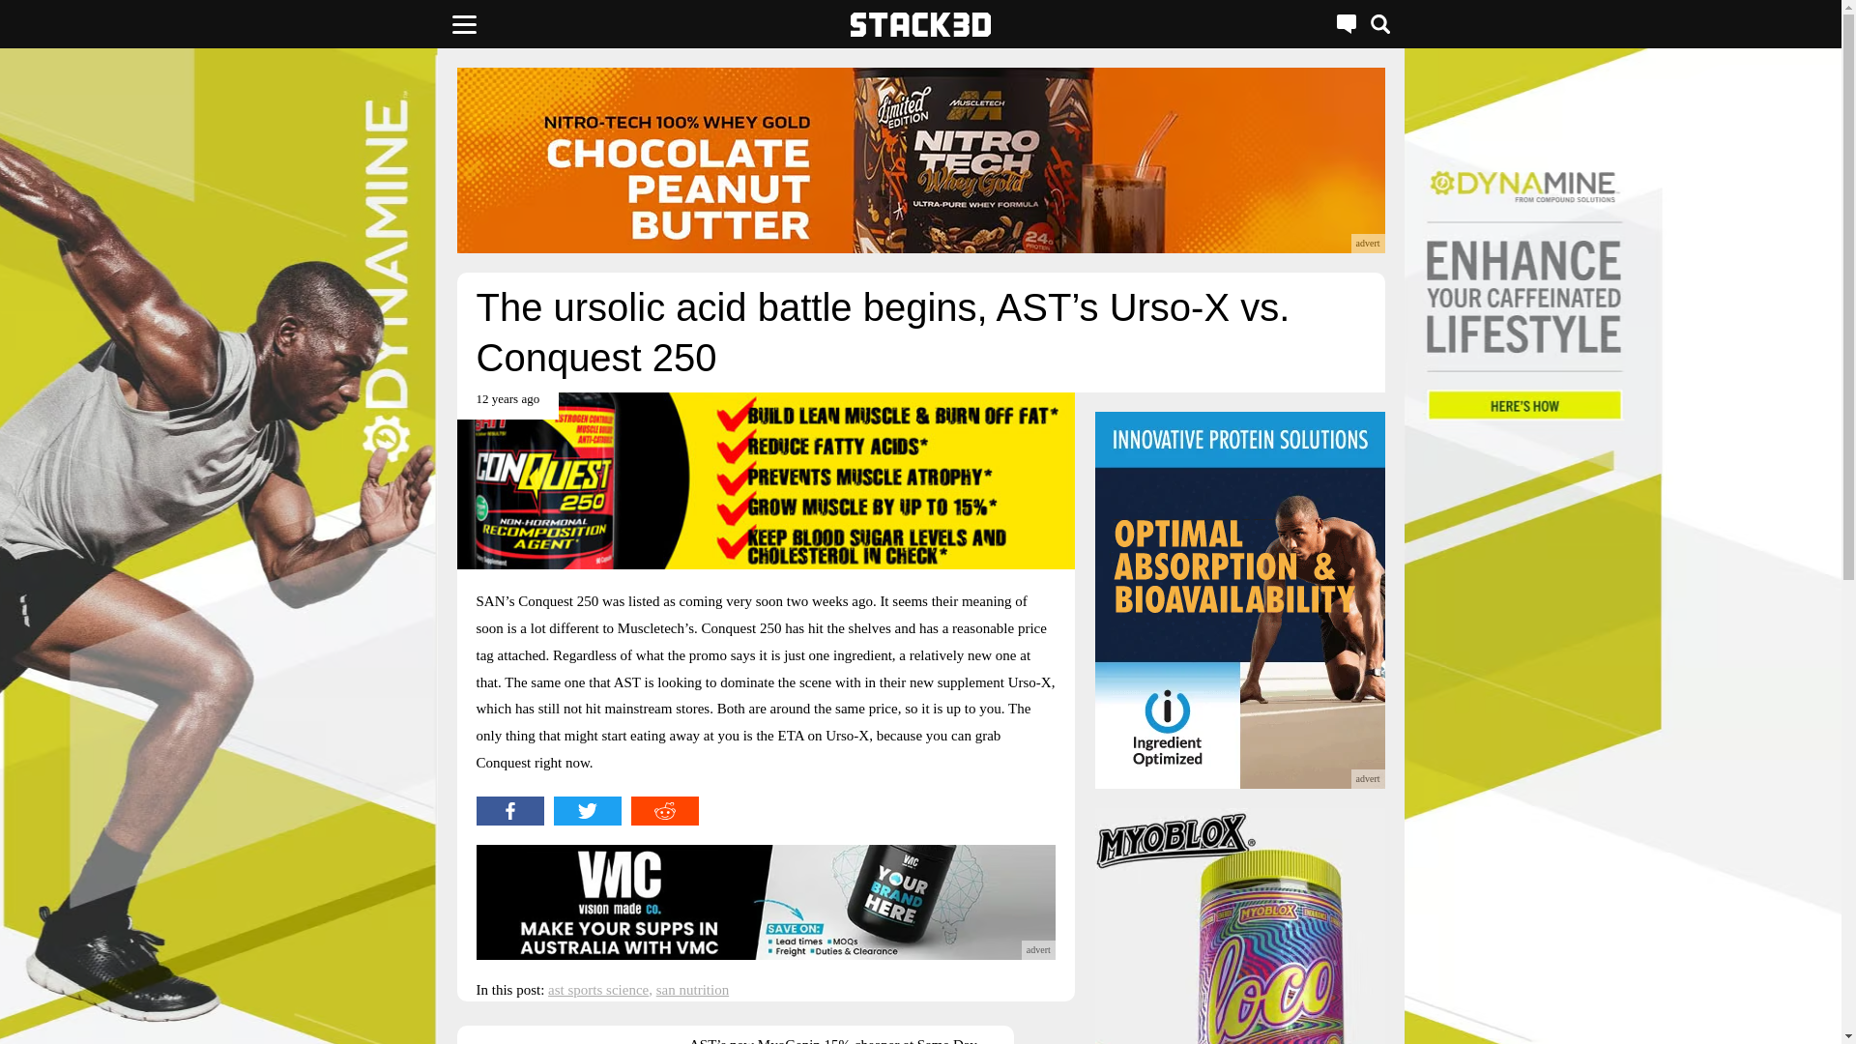 This screenshot has height=1044, width=1856. Describe the element at coordinates (597, 990) in the screenshot. I see `ast sports science` at that location.